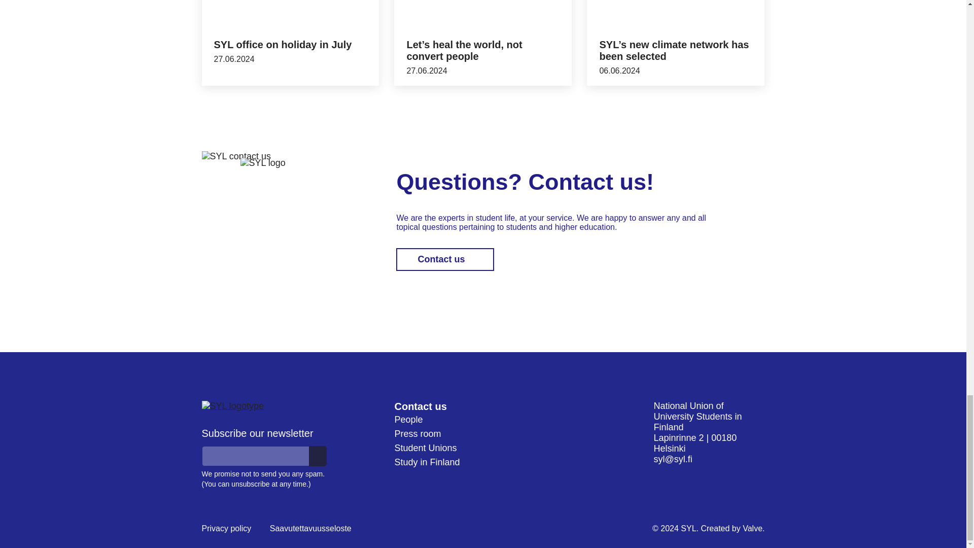  I want to click on People, so click(408, 419).